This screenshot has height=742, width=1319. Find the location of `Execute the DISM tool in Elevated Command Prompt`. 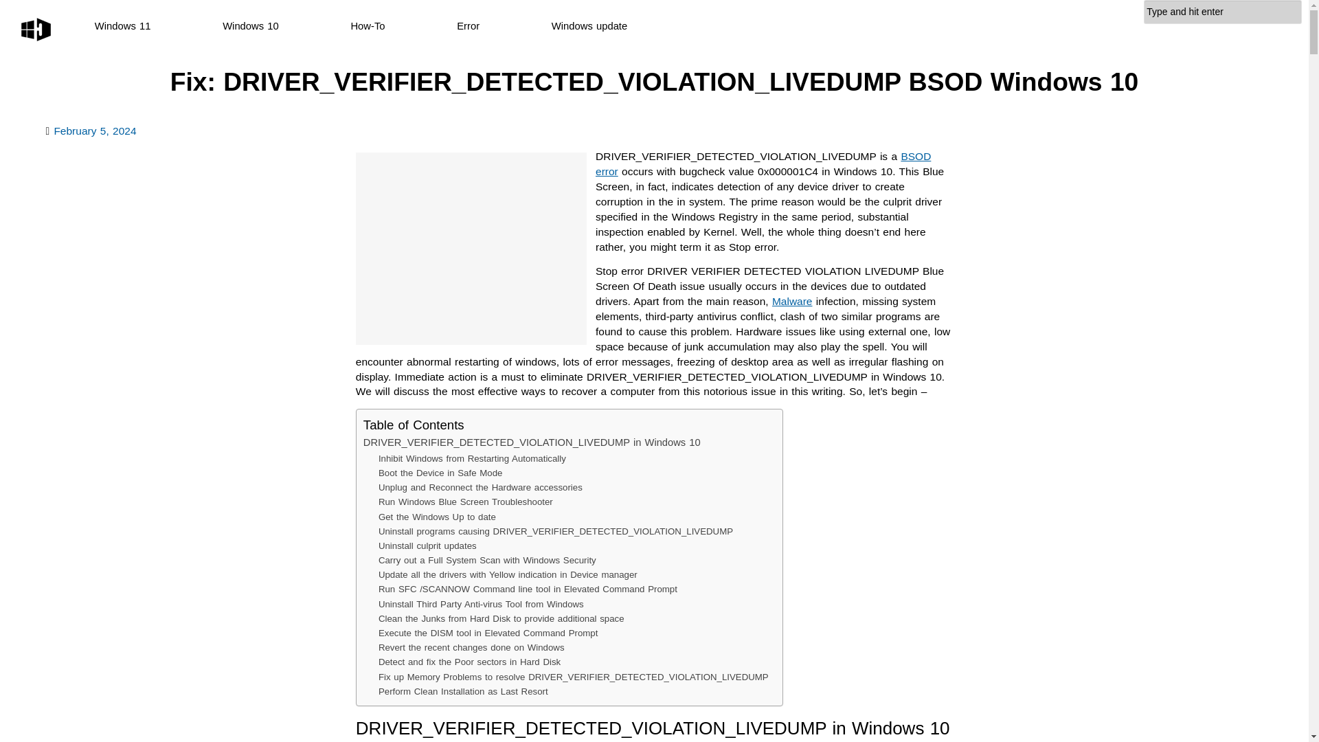

Execute the DISM tool in Elevated Command Prompt is located at coordinates (488, 633).